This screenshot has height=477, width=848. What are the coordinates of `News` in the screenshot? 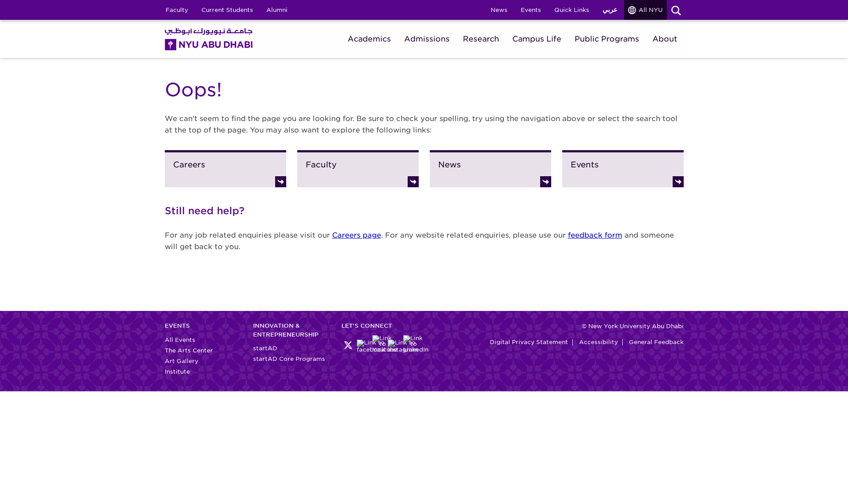 It's located at (499, 10).